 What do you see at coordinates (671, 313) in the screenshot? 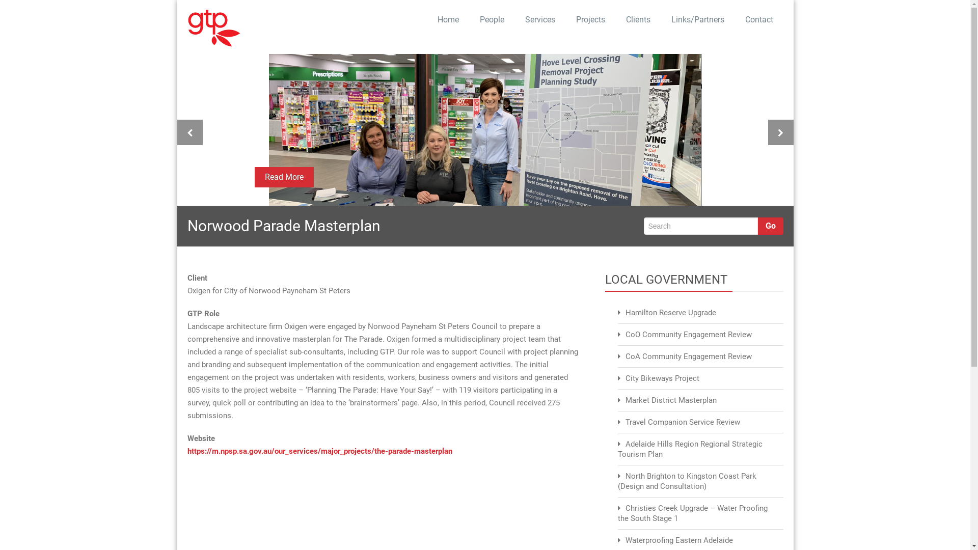
I see `Hamilton Reserve Upgrade` at bounding box center [671, 313].